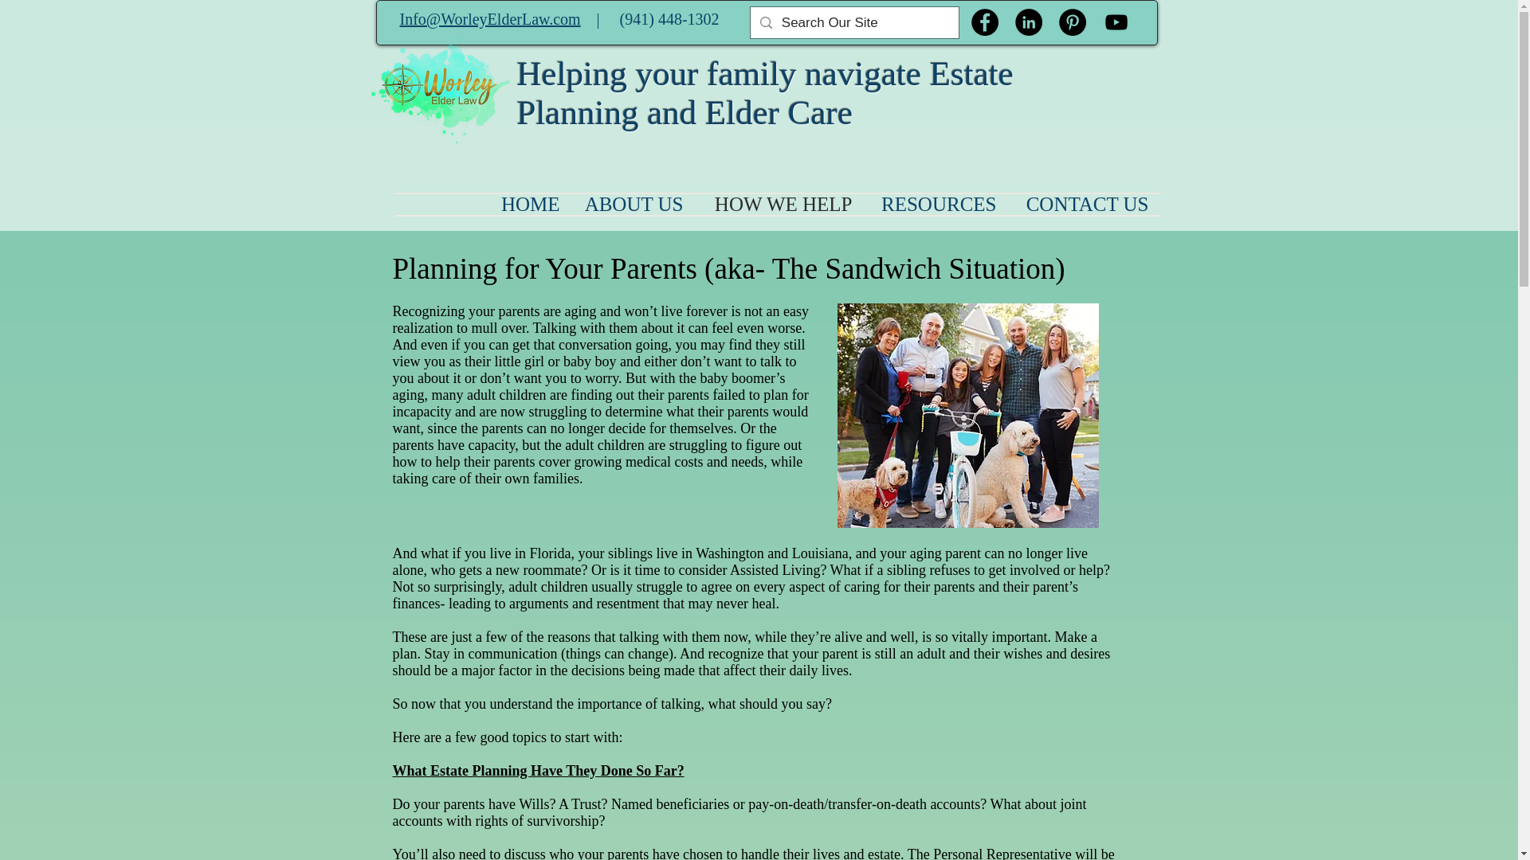 This screenshot has width=1530, height=860. What do you see at coordinates (779, 205) in the screenshot?
I see `HOW WE HELP` at bounding box center [779, 205].